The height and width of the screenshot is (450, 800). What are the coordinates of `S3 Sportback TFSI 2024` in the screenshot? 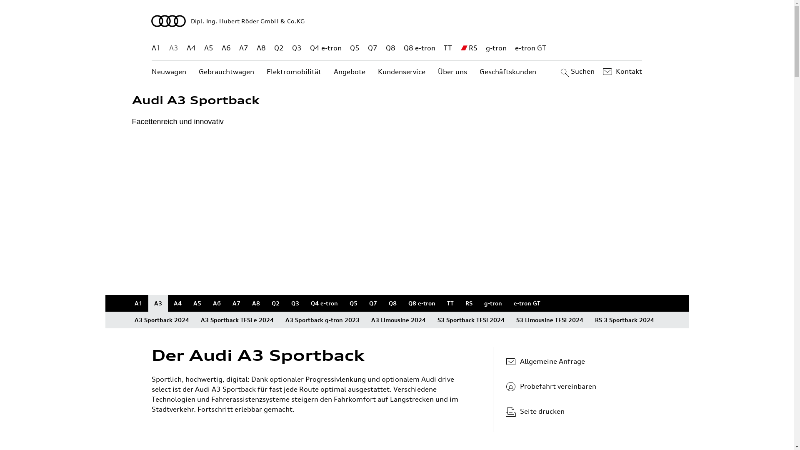 It's located at (471, 320).